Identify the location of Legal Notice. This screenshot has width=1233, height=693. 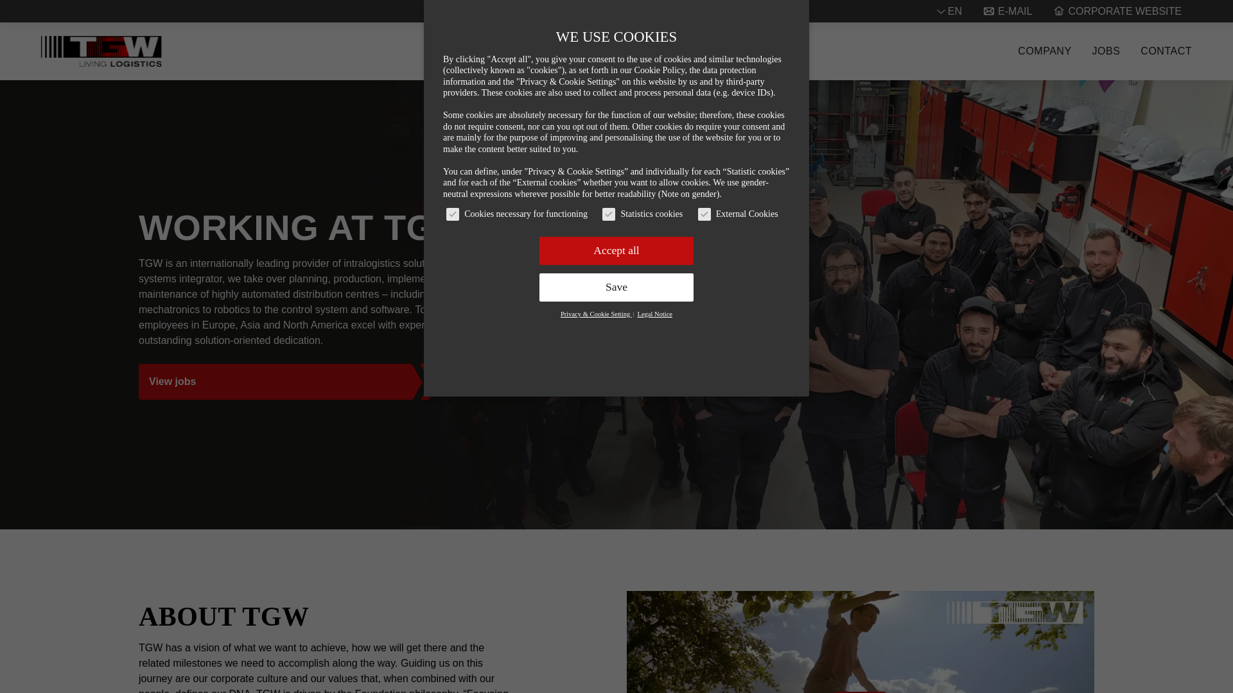
(655, 313).